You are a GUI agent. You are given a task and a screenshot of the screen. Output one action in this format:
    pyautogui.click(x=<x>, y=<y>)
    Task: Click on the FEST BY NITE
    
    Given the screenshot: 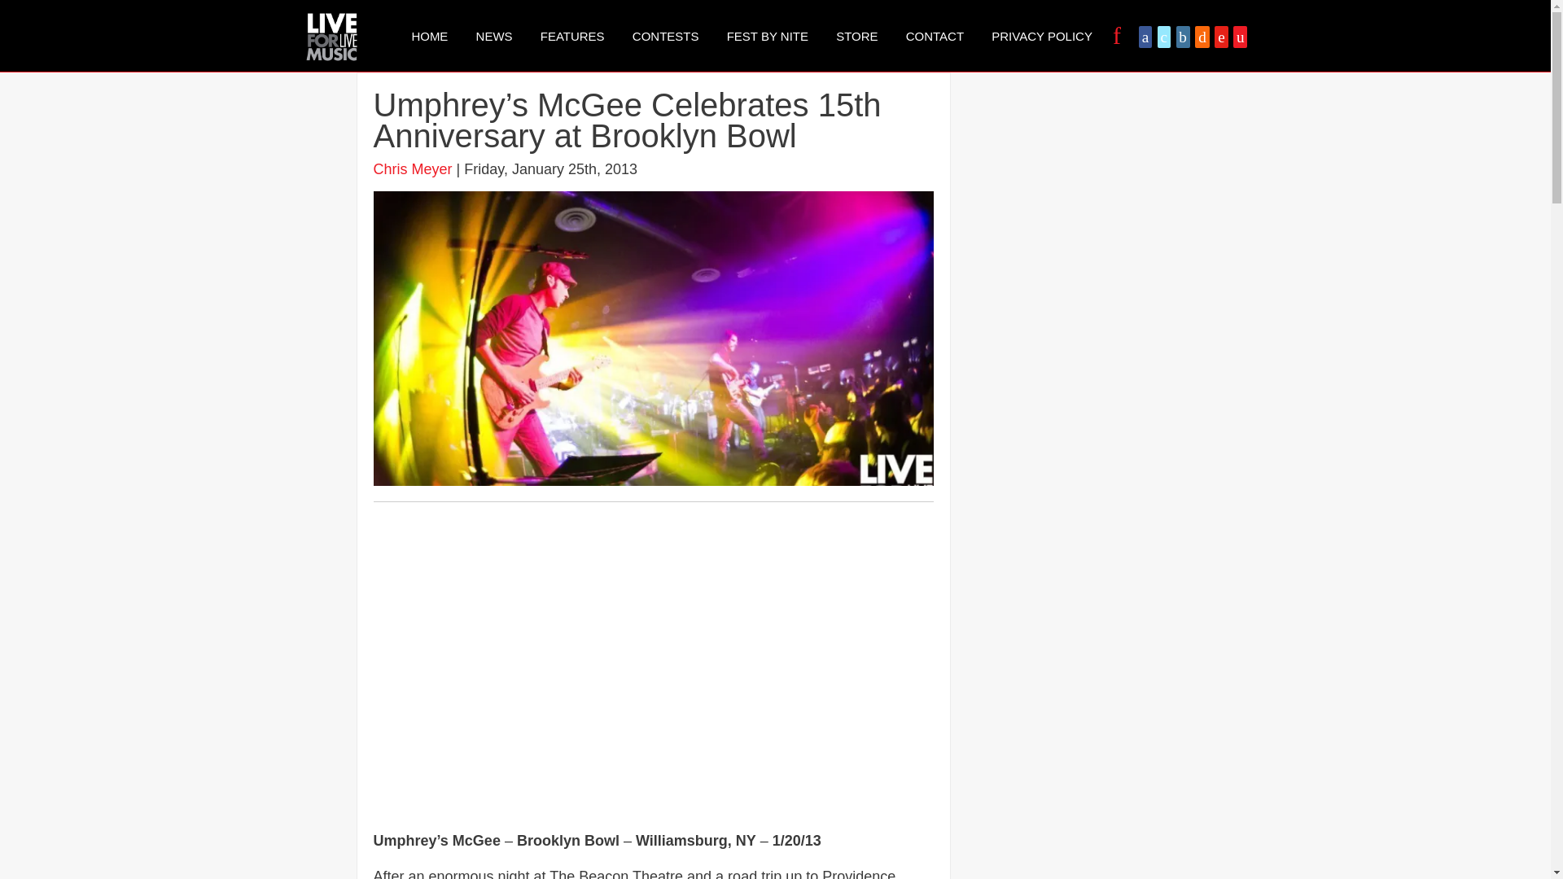 What is the action you would take?
    pyautogui.click(x=767, y=36)
    